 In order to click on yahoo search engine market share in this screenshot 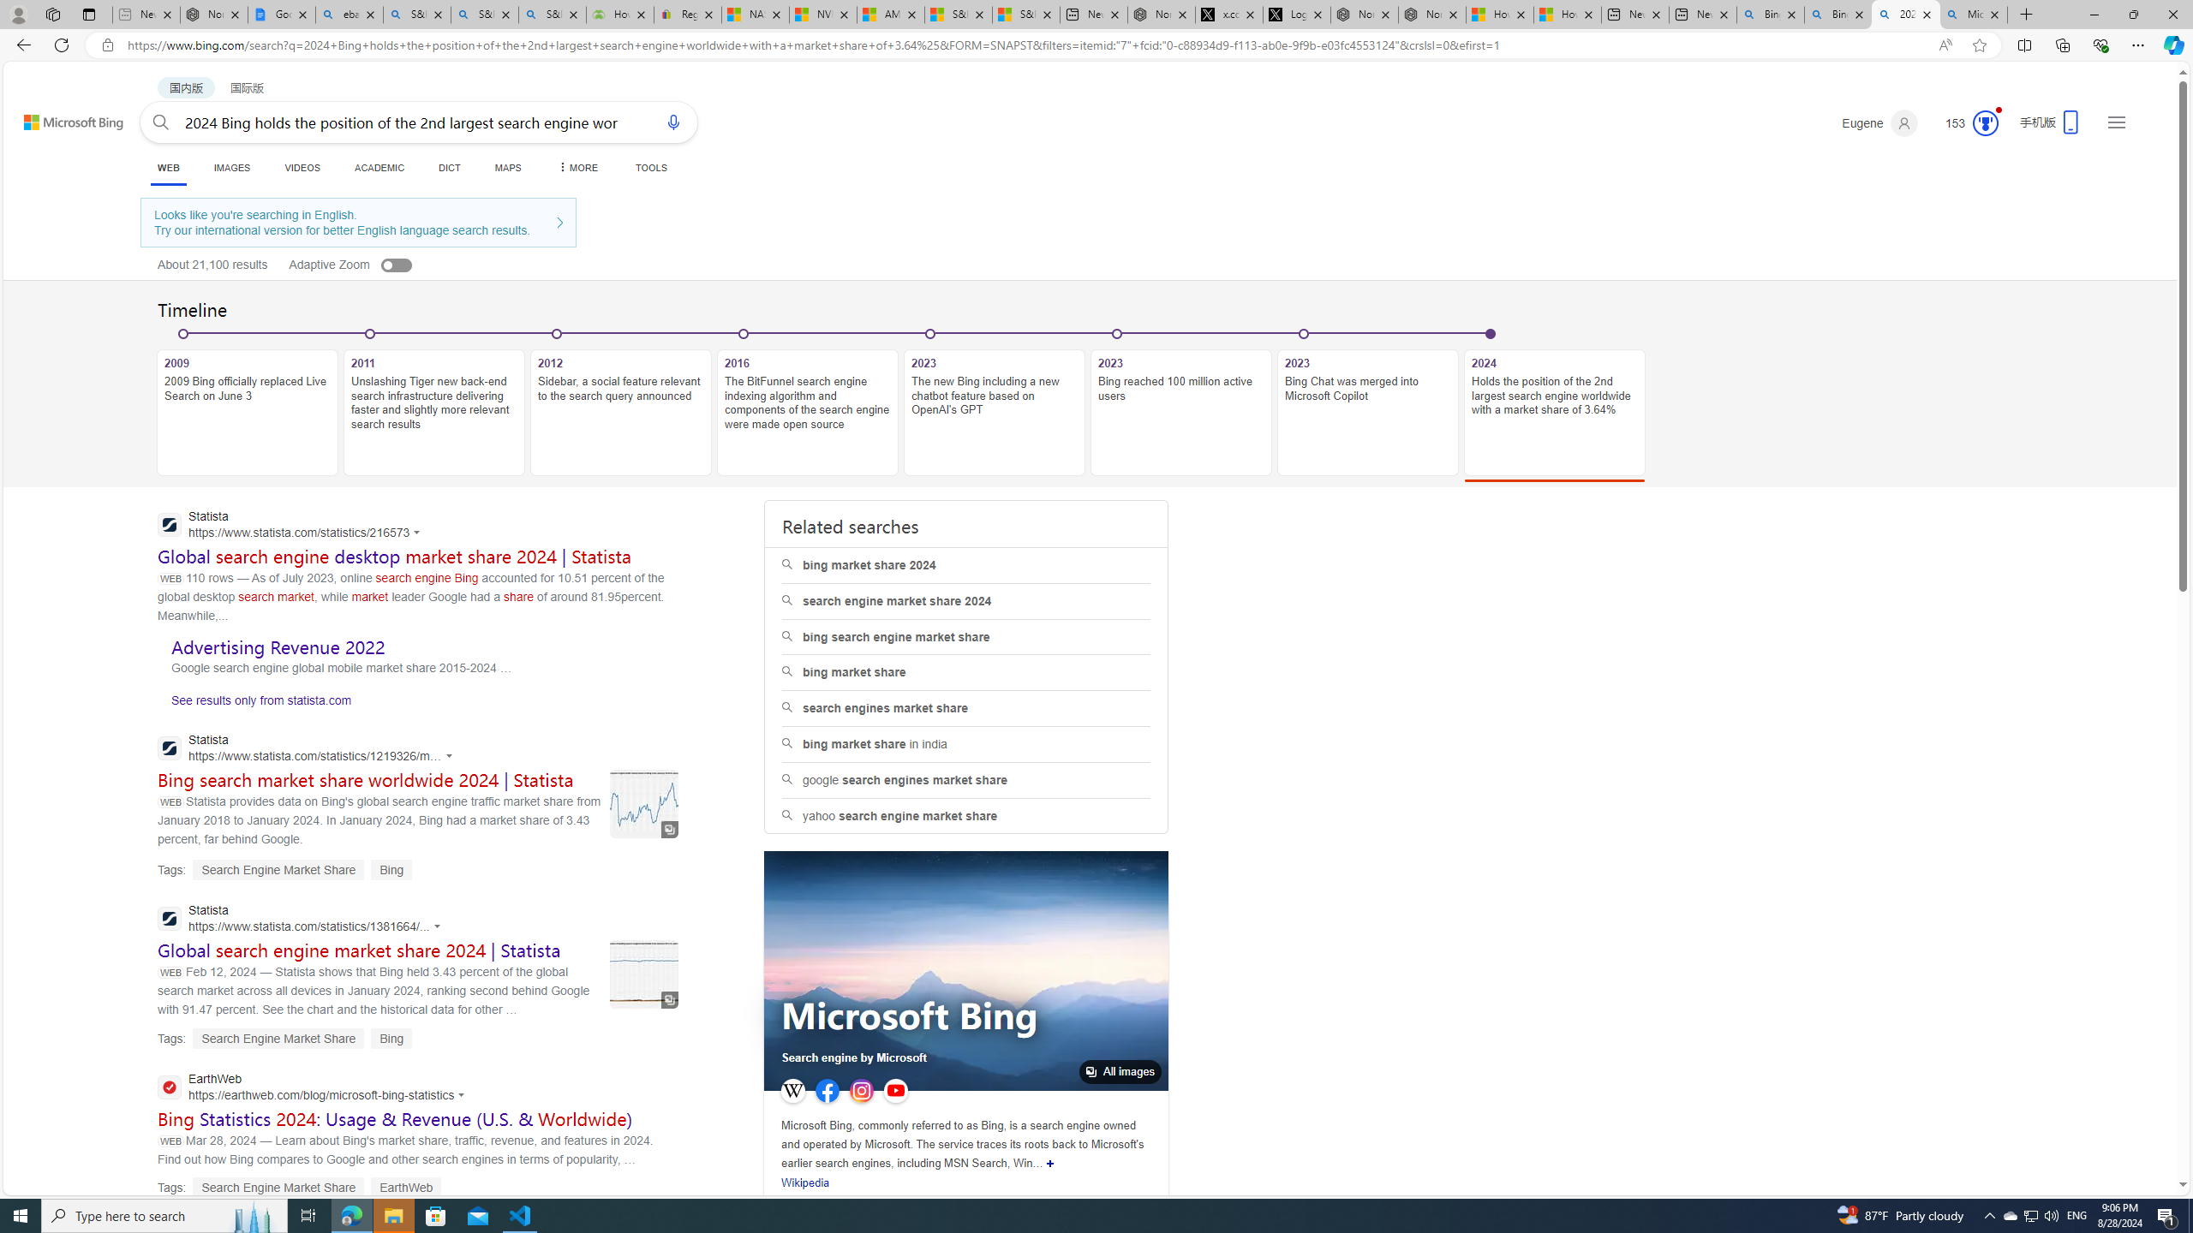, I will do `click(966, 815)`.